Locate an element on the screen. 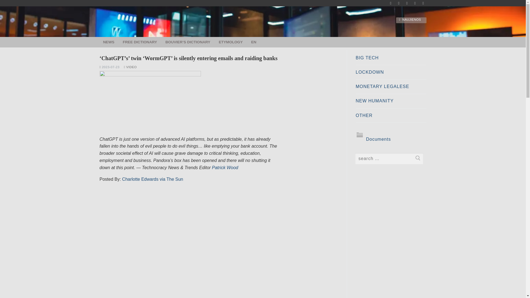  Music is located at coordinates (391, 3).